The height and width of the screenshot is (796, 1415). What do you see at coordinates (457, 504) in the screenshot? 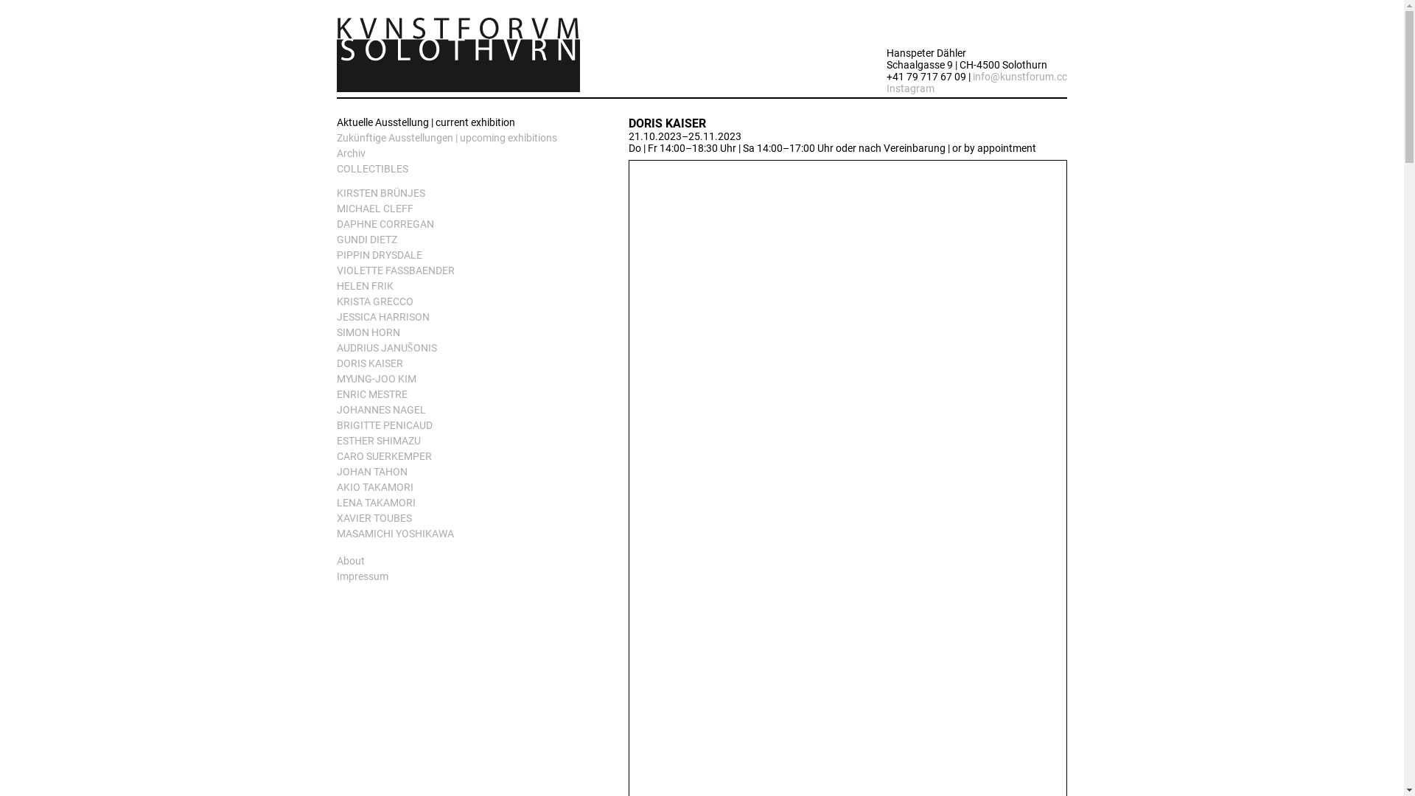
I see `LENA TAKAMORI` at bounding box center [457, 504].